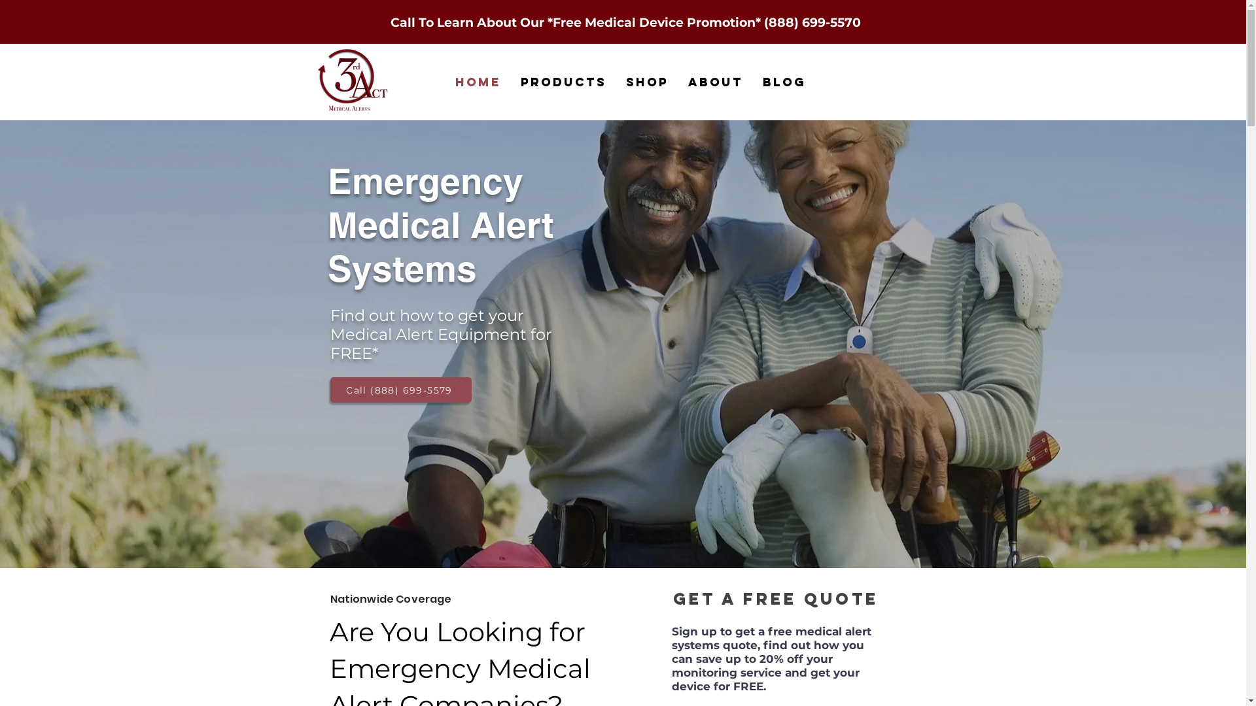 This screenshot has height=706, width=1256. I want to click on About, so click(715, 82).